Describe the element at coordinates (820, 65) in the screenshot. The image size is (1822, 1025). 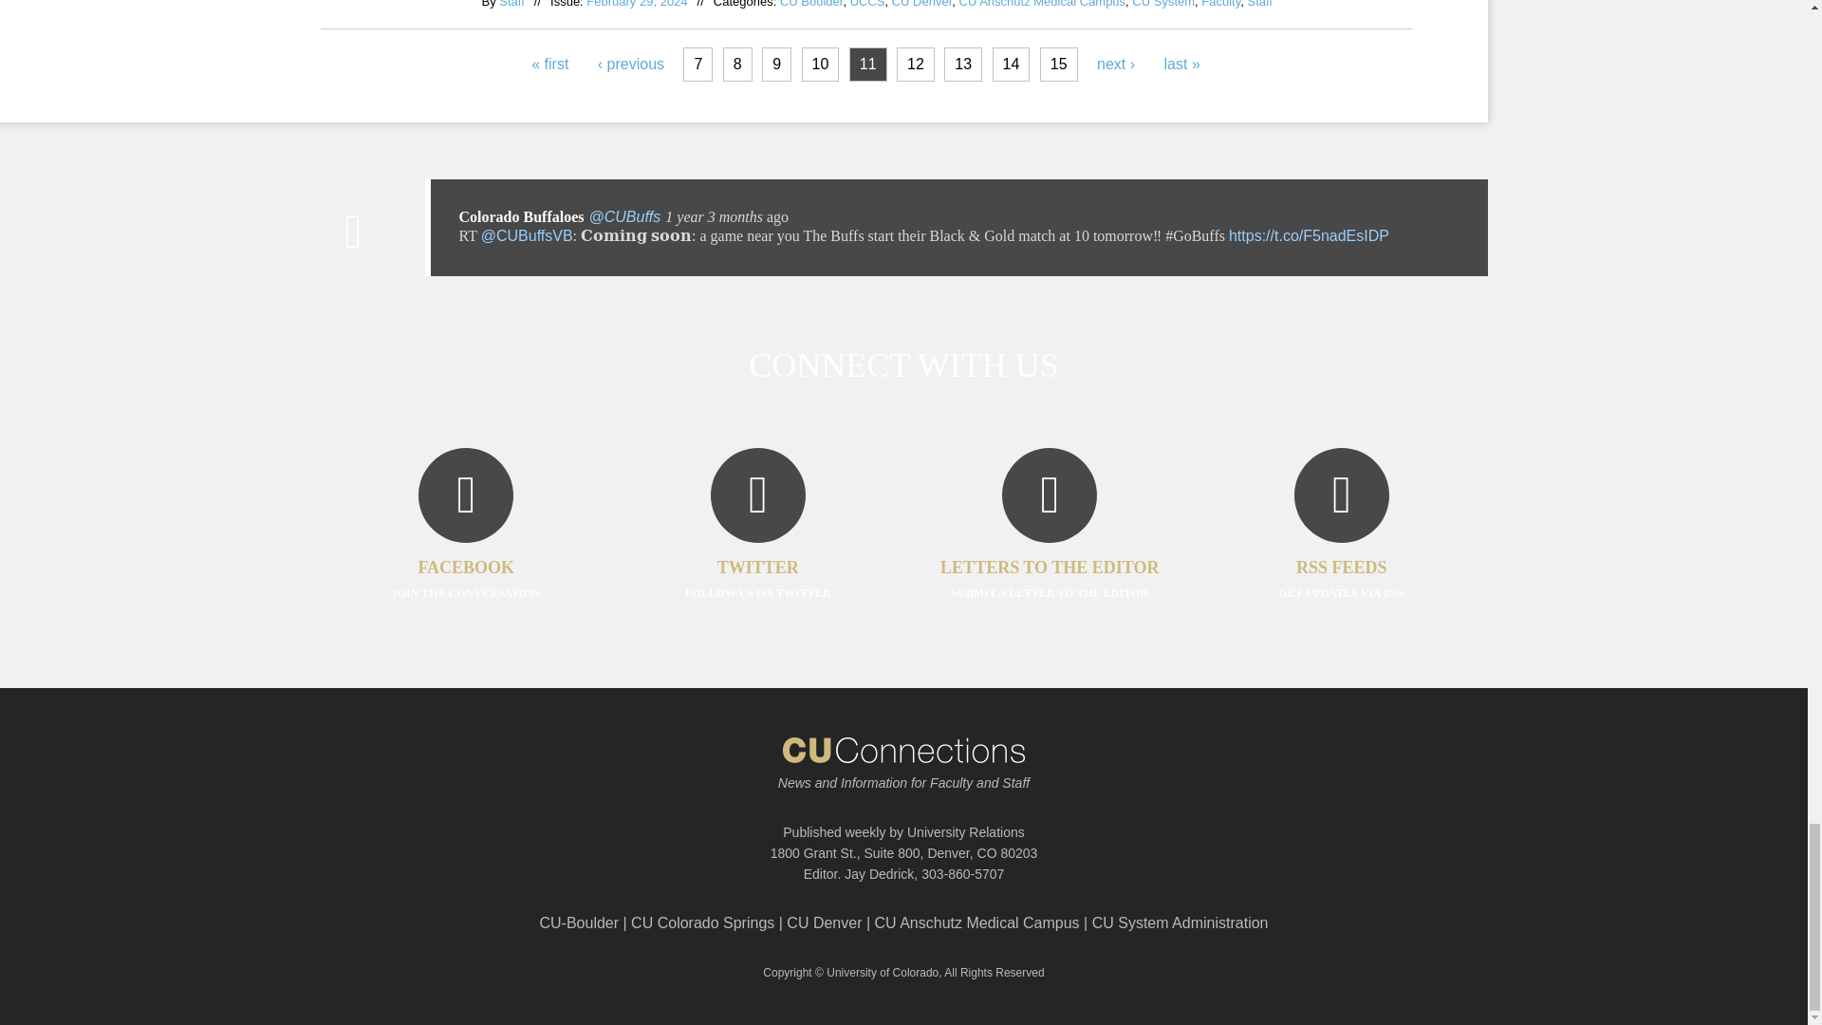
I see `Go to page 10` at that location.